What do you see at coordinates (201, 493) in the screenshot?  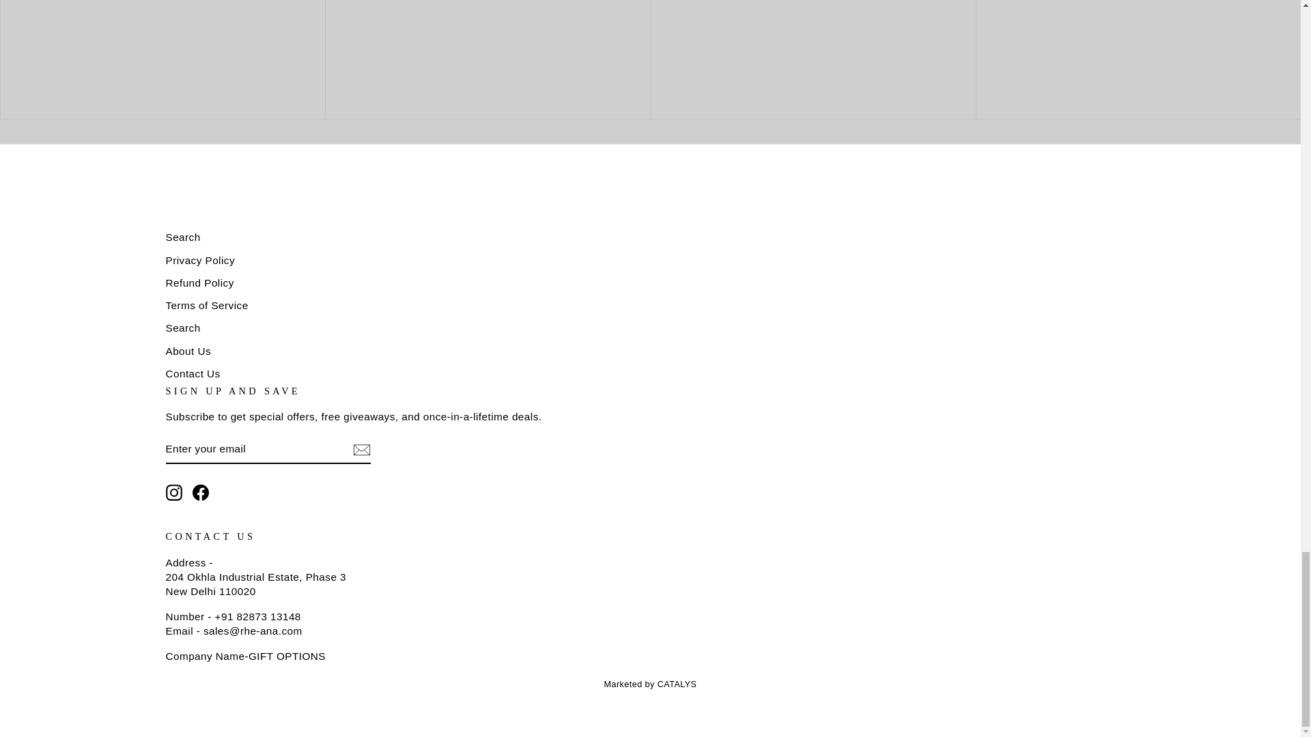 I see `Rhe-Ana on Facebook` at bounding box center [201, 493].